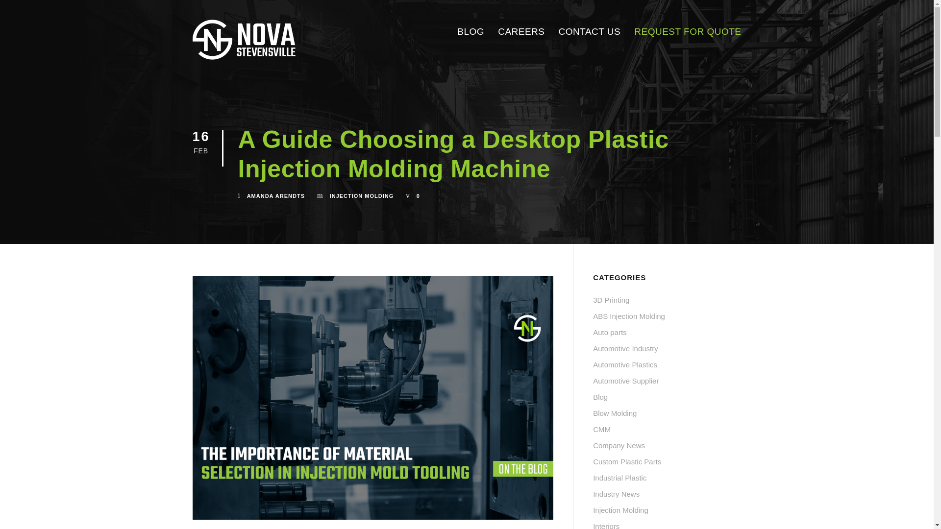  I want to click on BLOG, so click(470, 31).